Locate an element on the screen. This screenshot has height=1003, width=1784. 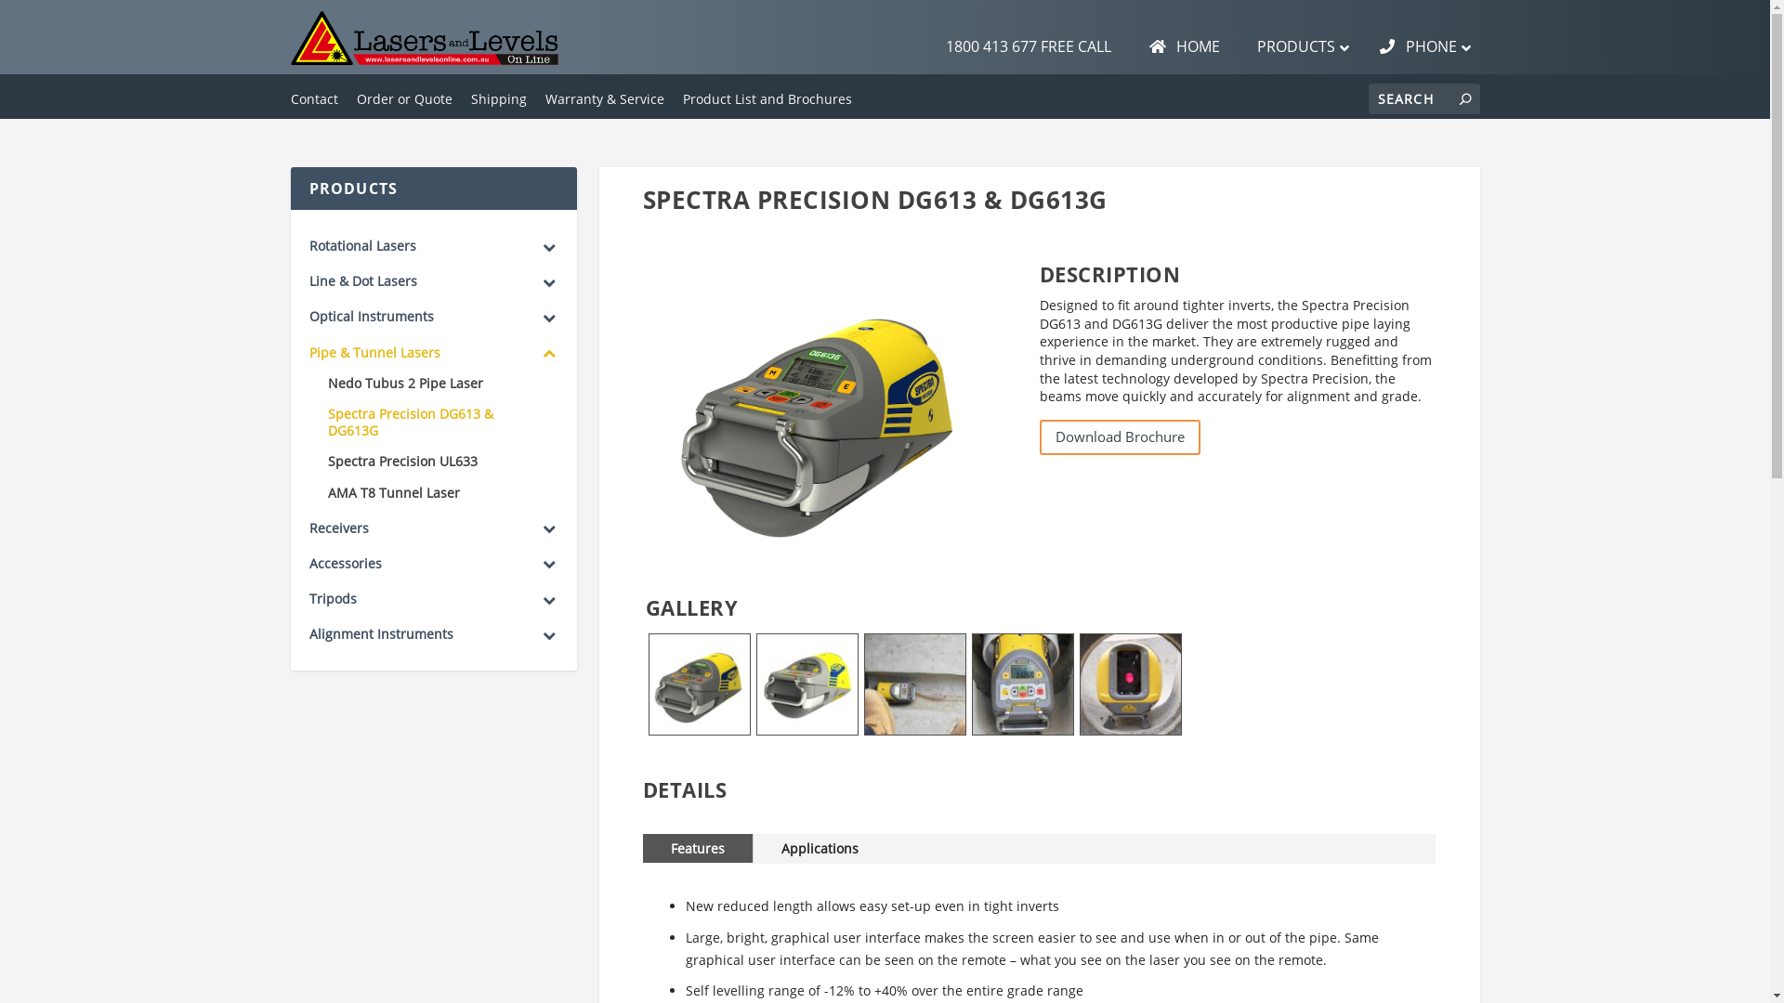
Accessories is located at coordinates (433, 564).